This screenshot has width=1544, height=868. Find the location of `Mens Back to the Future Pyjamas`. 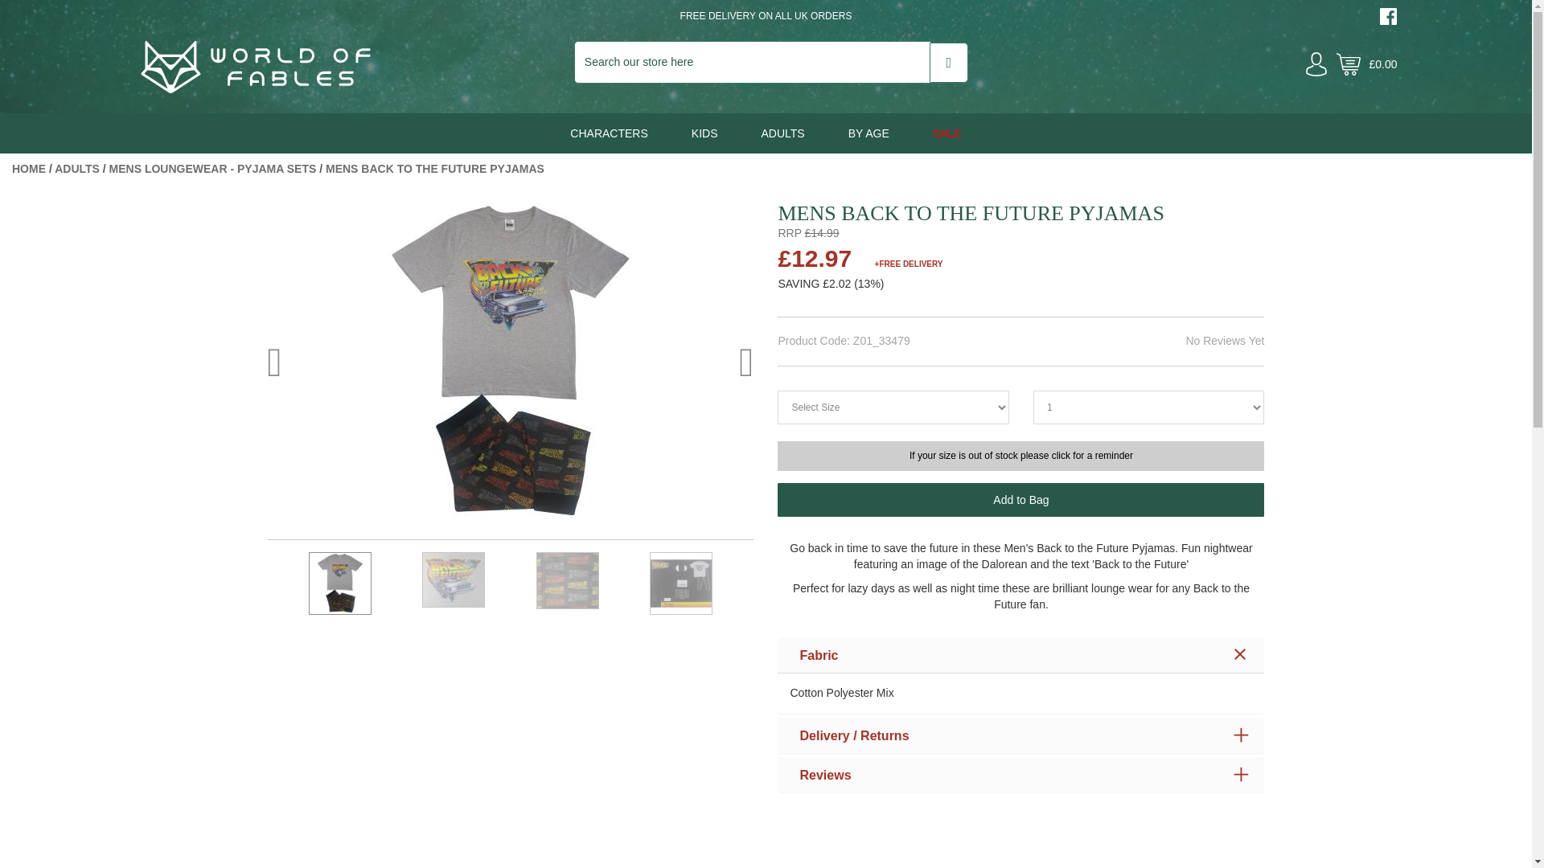

Mens Back to the Future Pyjamas is located at coordinates (435, 169).